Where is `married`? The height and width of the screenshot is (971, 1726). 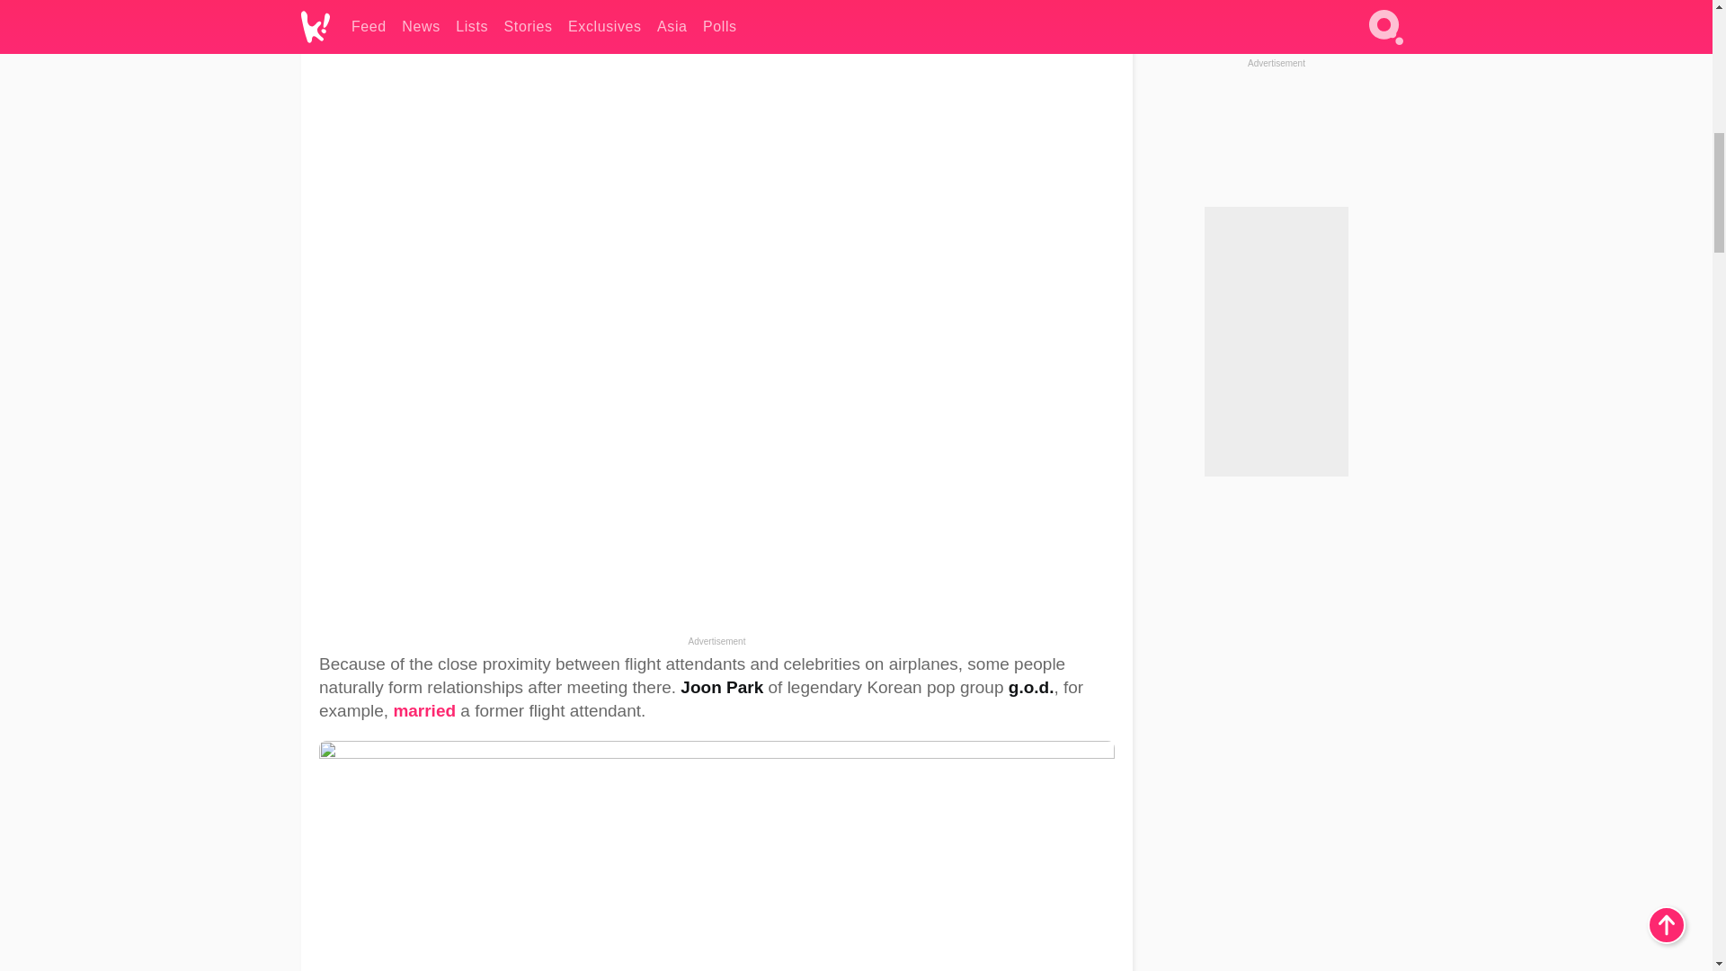
married is located at coordinates (424, 710).